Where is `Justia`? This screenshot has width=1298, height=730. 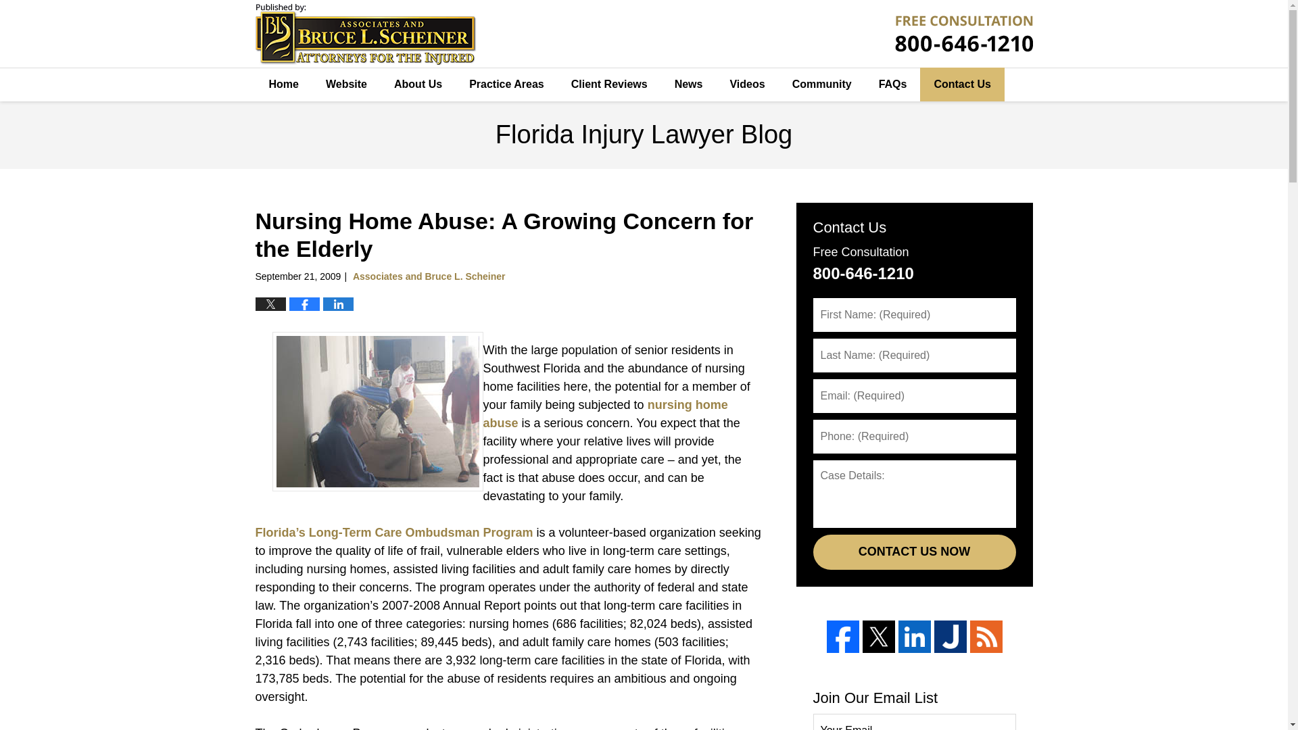
Justia is located at coordinates (951, 637).